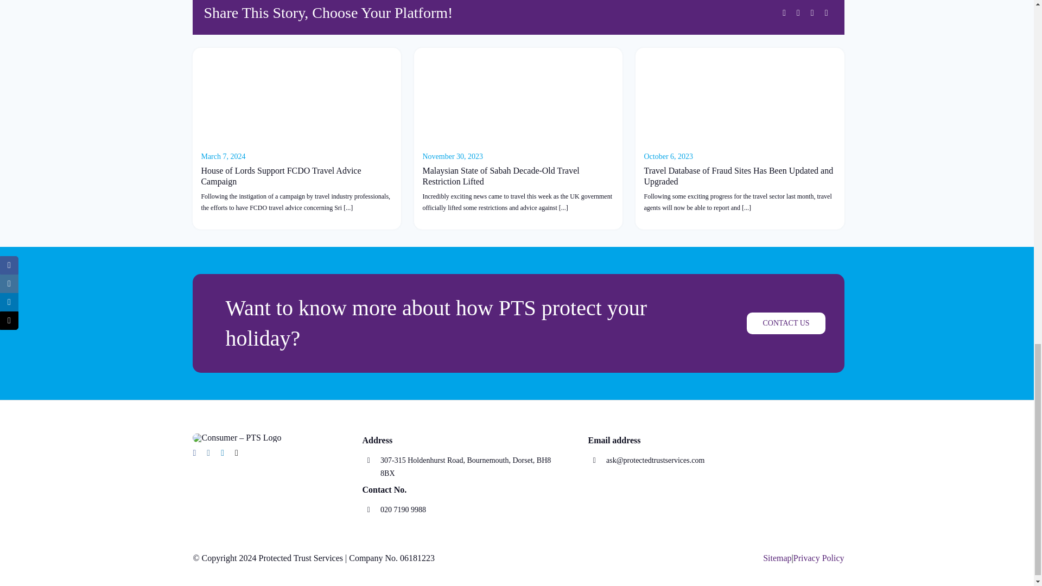  What do you see at coordinates (826, 12) in the screenshot?
I see `Email` at bounding box center [826, 12].